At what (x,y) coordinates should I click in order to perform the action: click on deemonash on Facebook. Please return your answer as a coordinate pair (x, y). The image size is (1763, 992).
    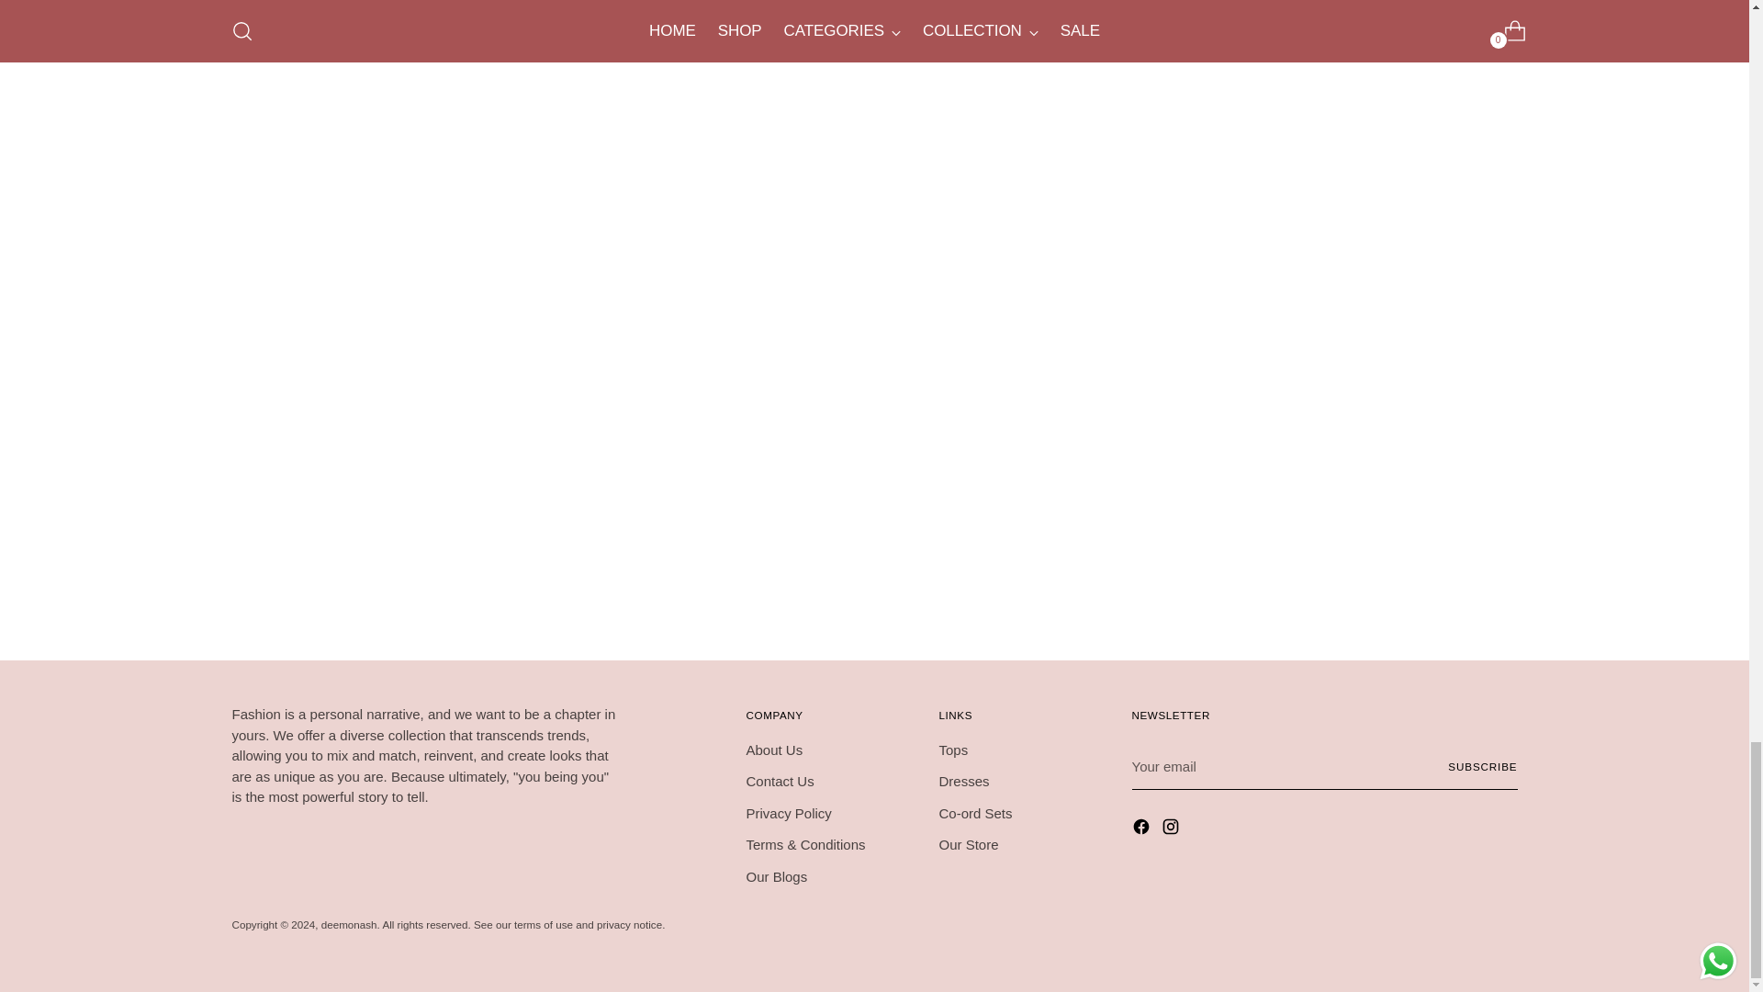
    Looking at the image, I should click on (1142, 829).